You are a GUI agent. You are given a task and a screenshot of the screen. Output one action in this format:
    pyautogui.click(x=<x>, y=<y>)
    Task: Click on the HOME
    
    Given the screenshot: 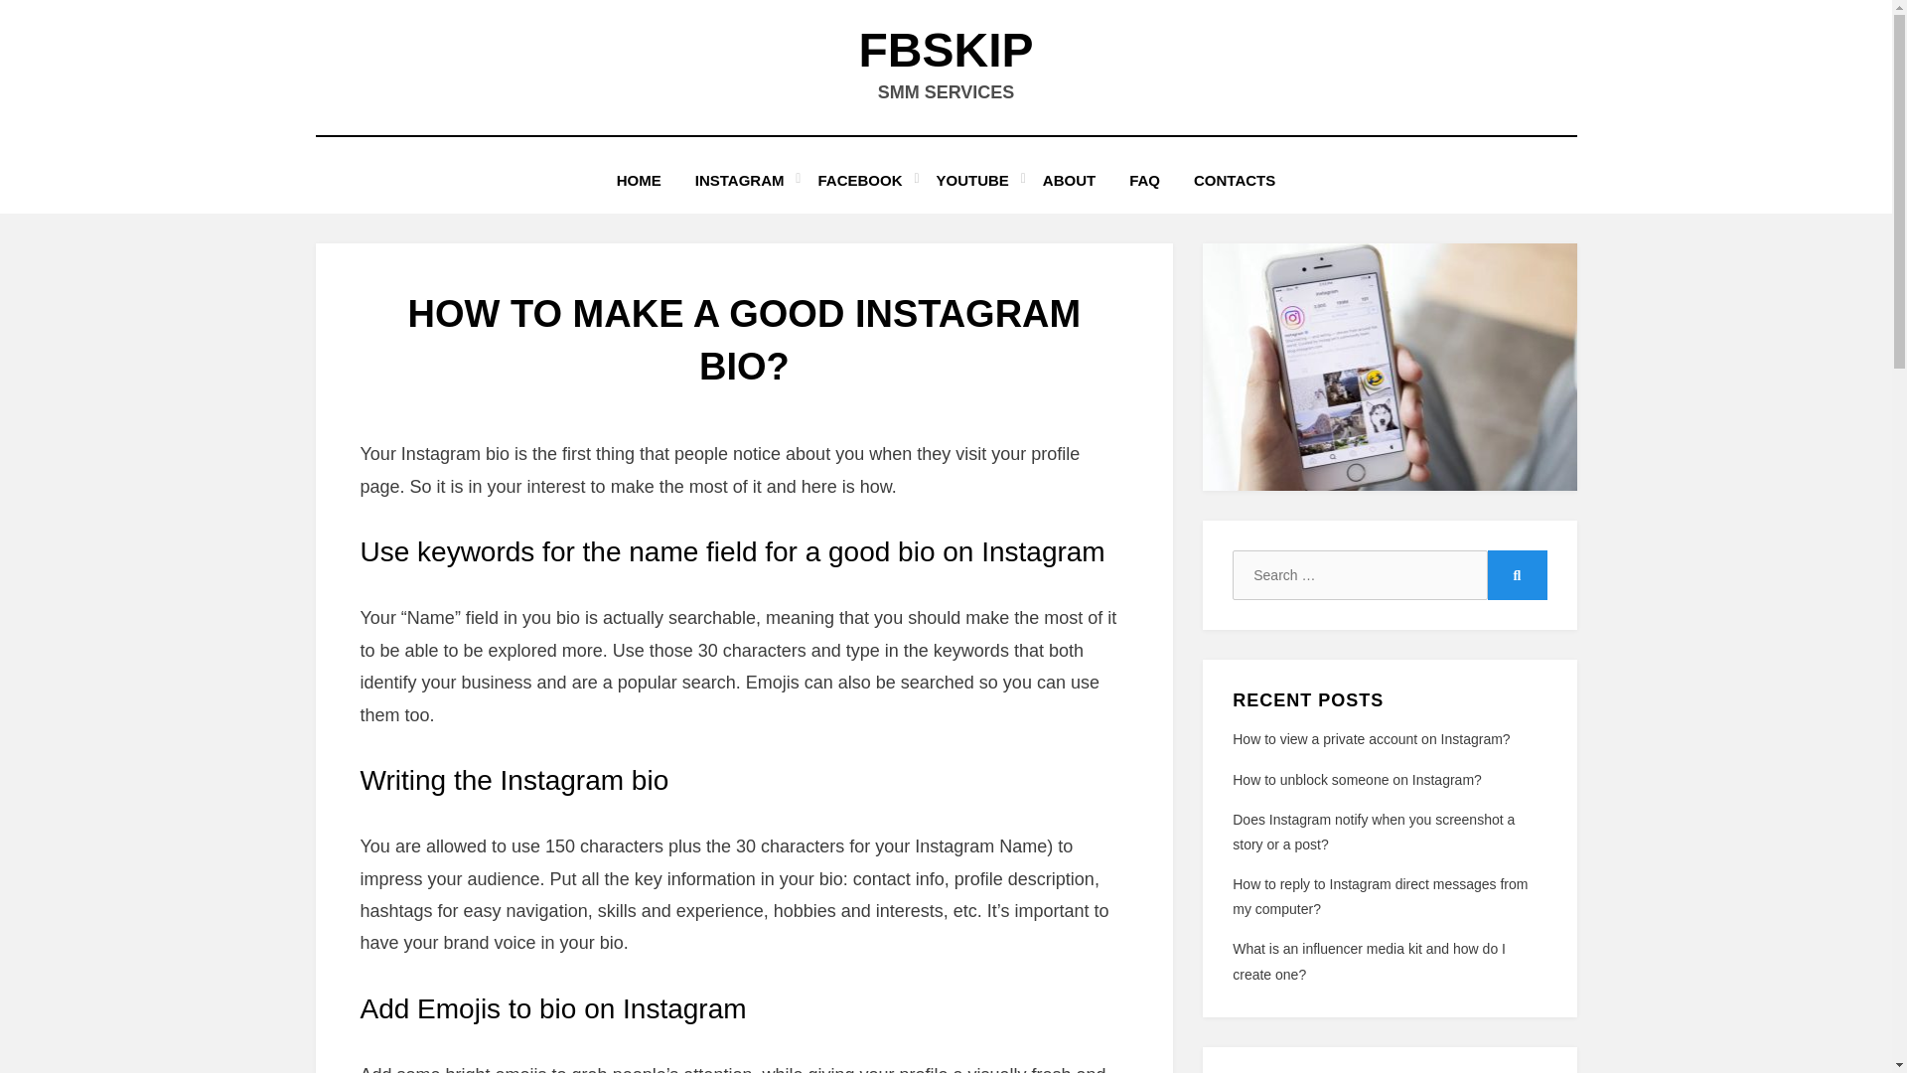 What is the action you would take?
    pyautogui.click(x=640, y=181)
    